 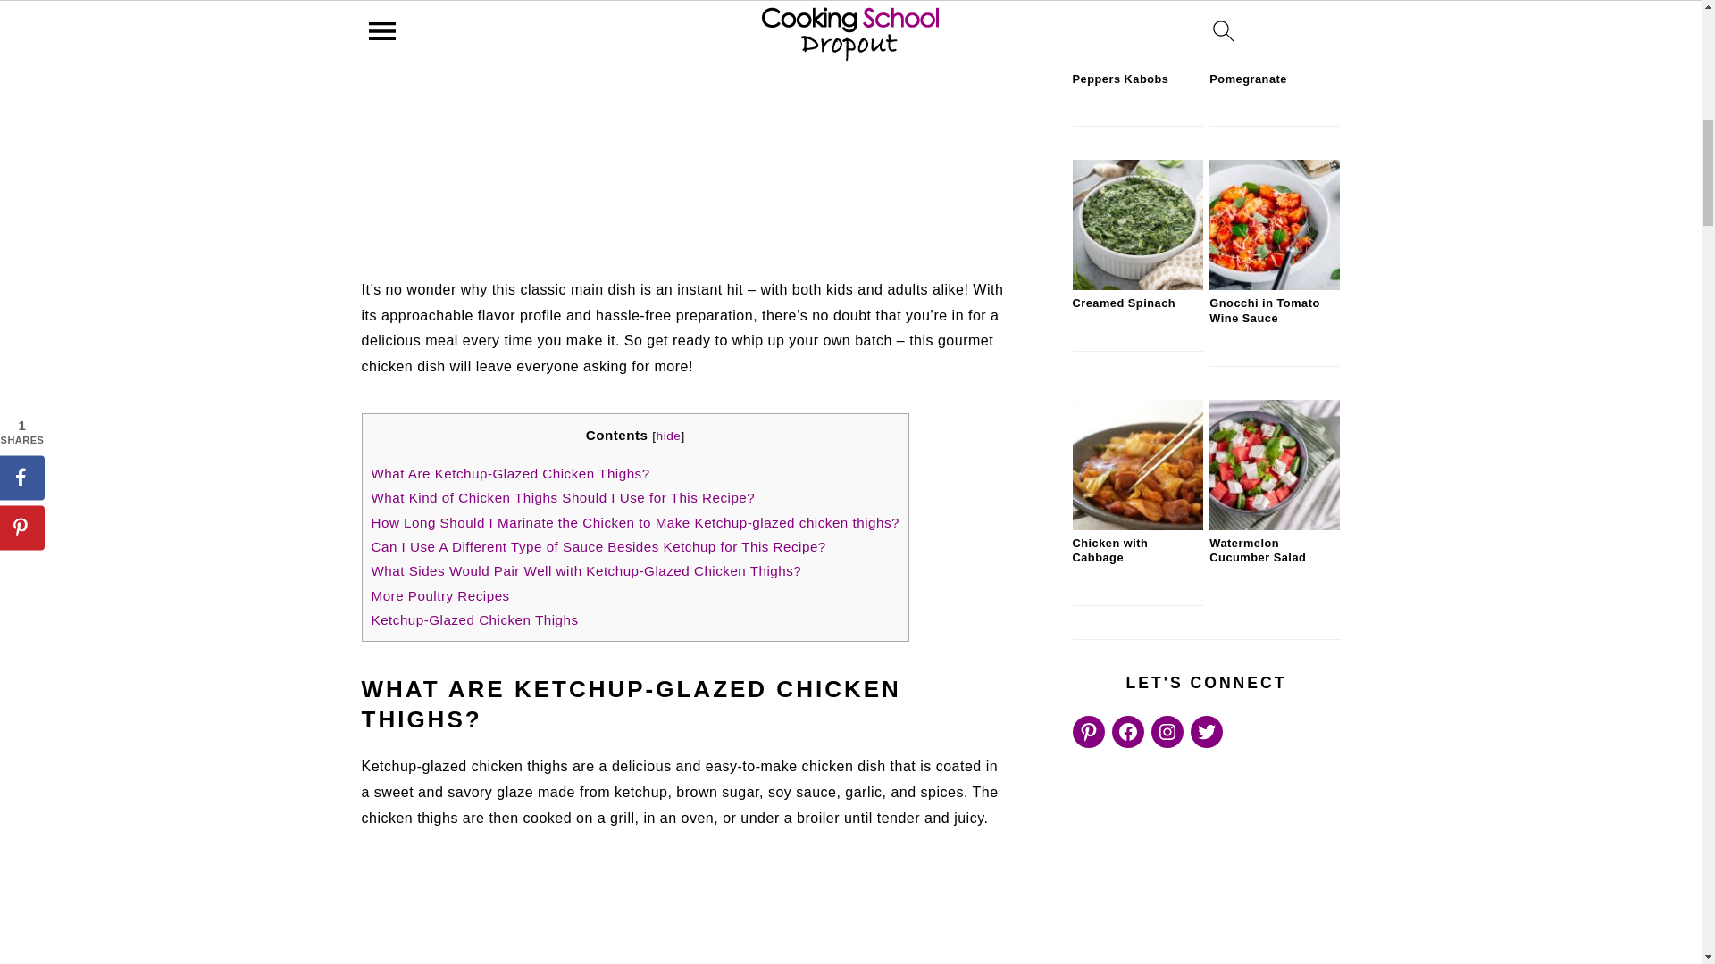 What do you see at coordinates (511, 473) in the screenshot?
I see `What Are Ketchup-Glazed Chicken Thighs?` at bounding box center [511, 473].